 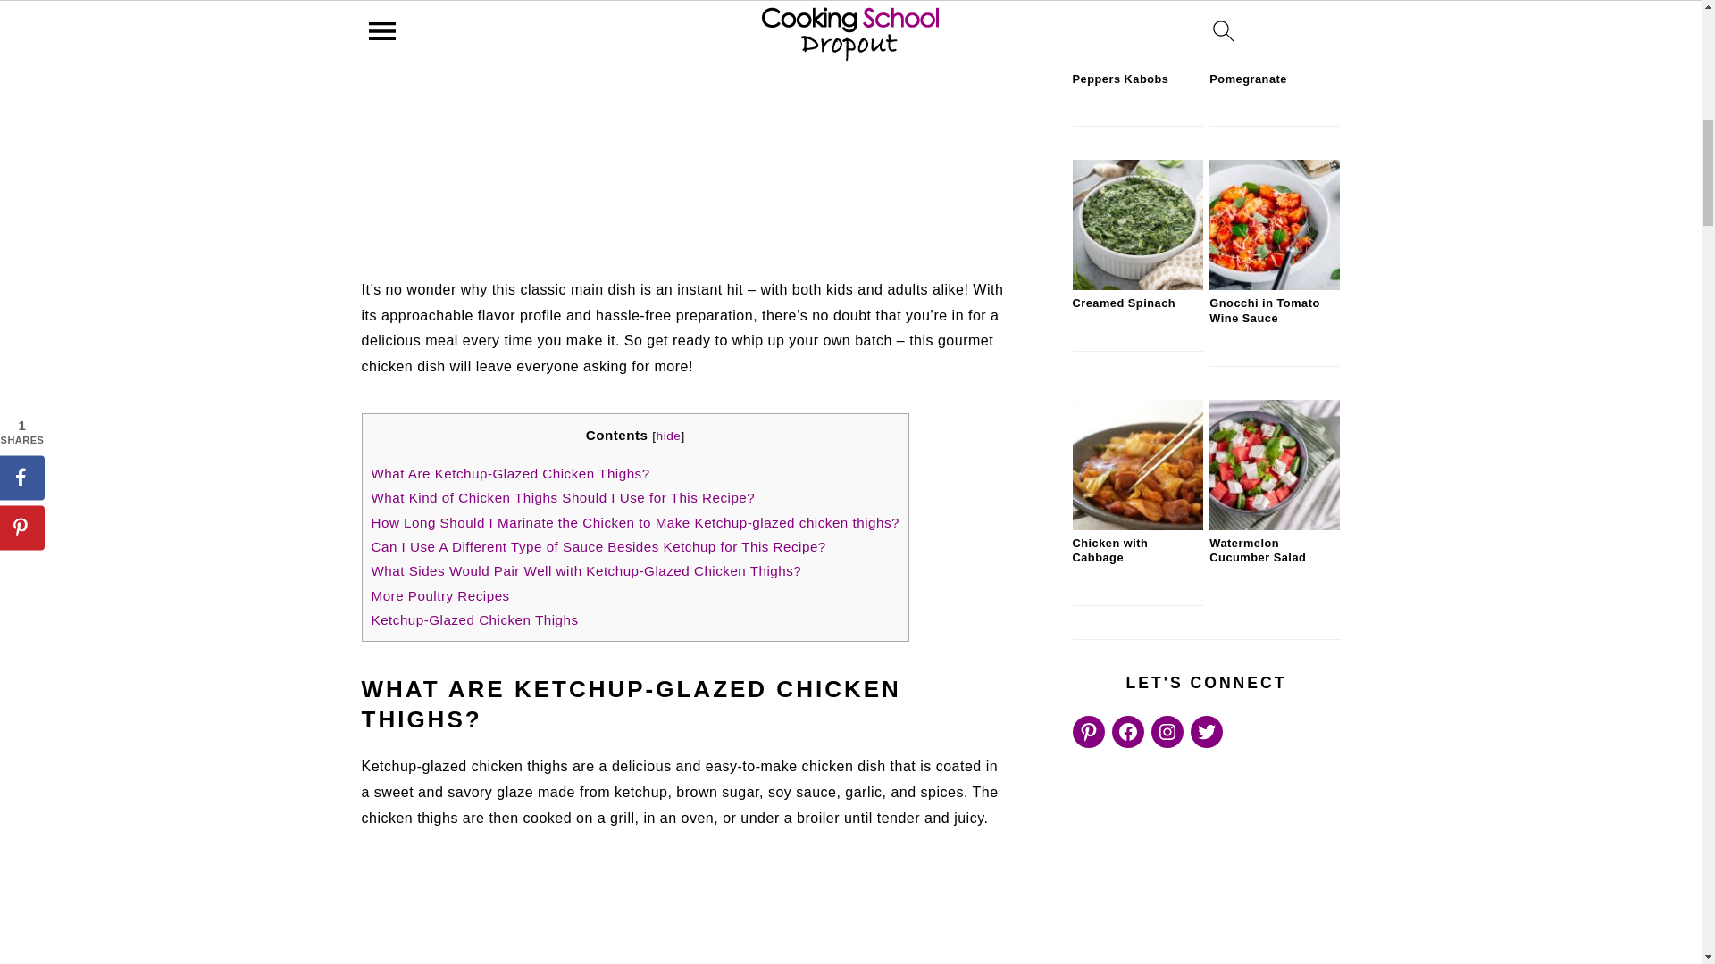 What do you see at coordinates (511, 473) in the screenshot?
I see `What Are Ketchup-Glazed Chicken Thighs?` at bounding box center [511, 473].